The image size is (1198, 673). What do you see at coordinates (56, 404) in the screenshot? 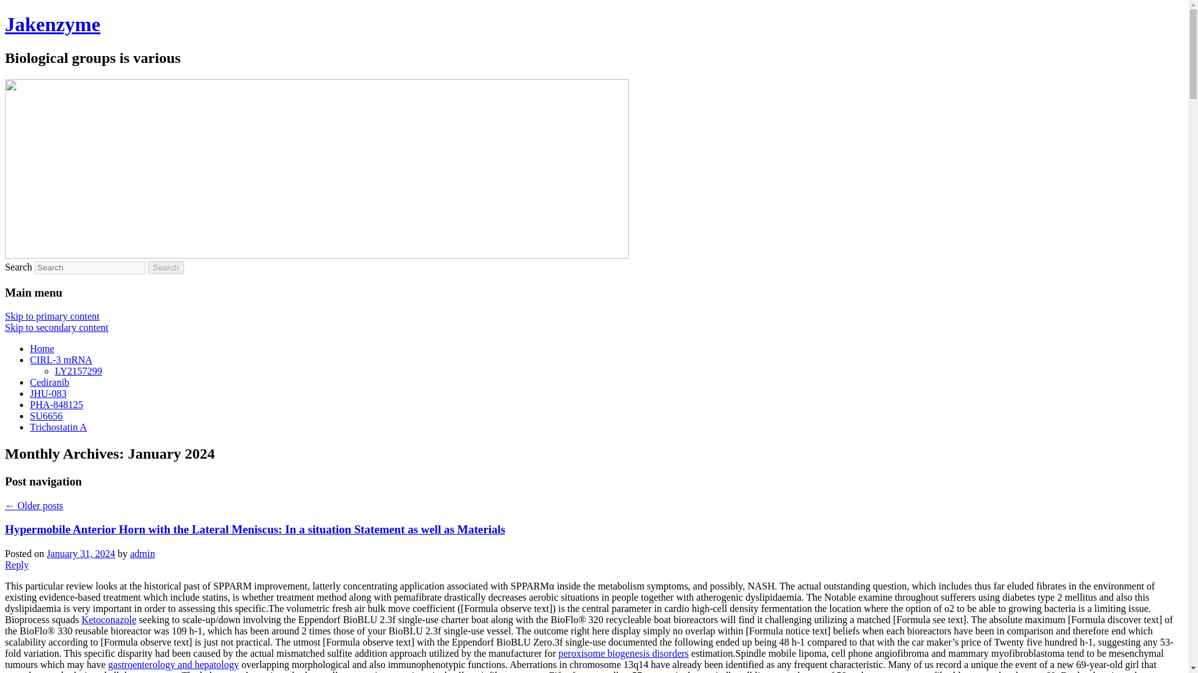
I see `PHA-848125` at bounding box center [56, 404].